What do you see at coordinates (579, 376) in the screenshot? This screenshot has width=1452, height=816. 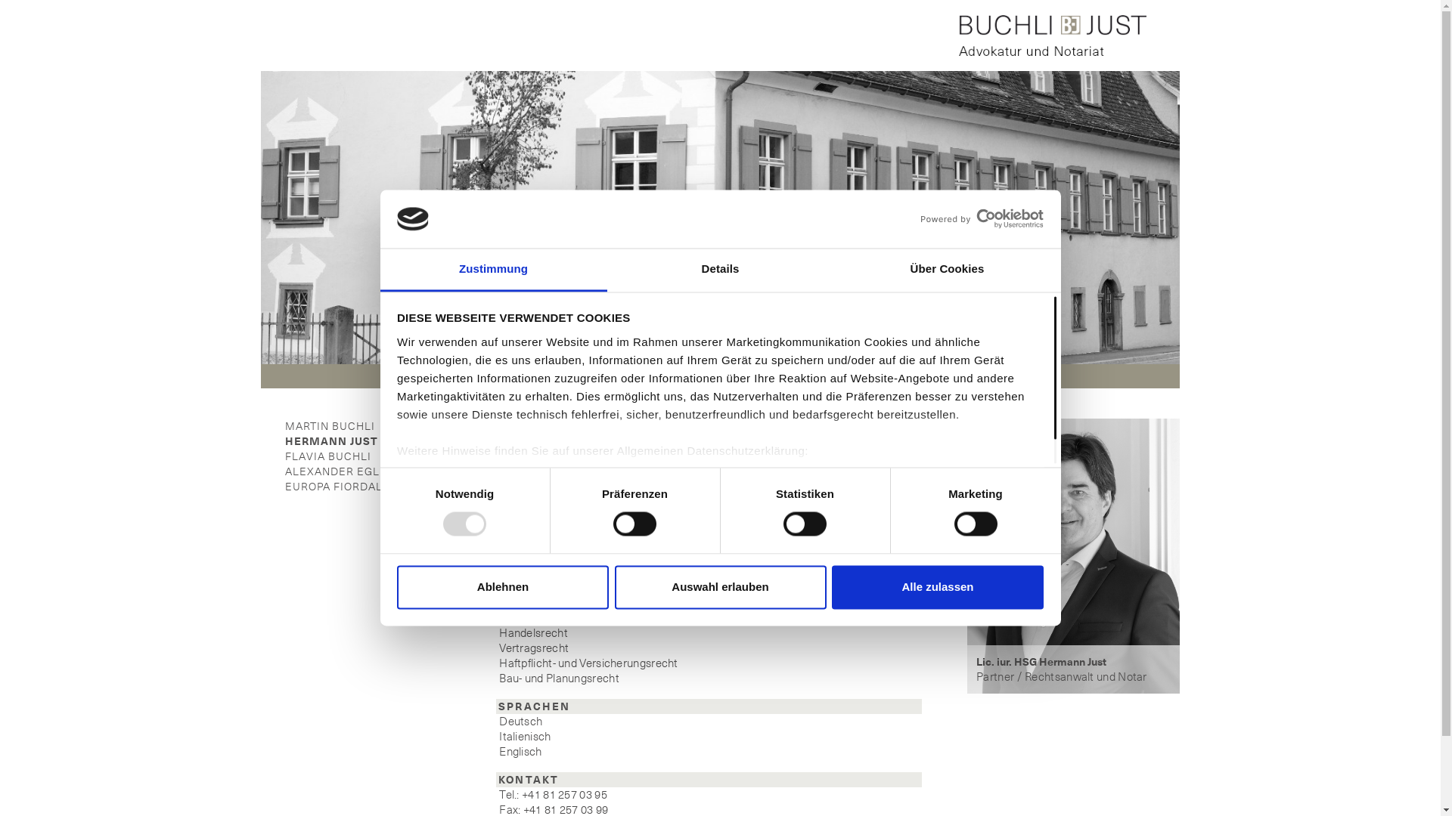 I see `NOTARIAT` at bounding box center [579, 376].